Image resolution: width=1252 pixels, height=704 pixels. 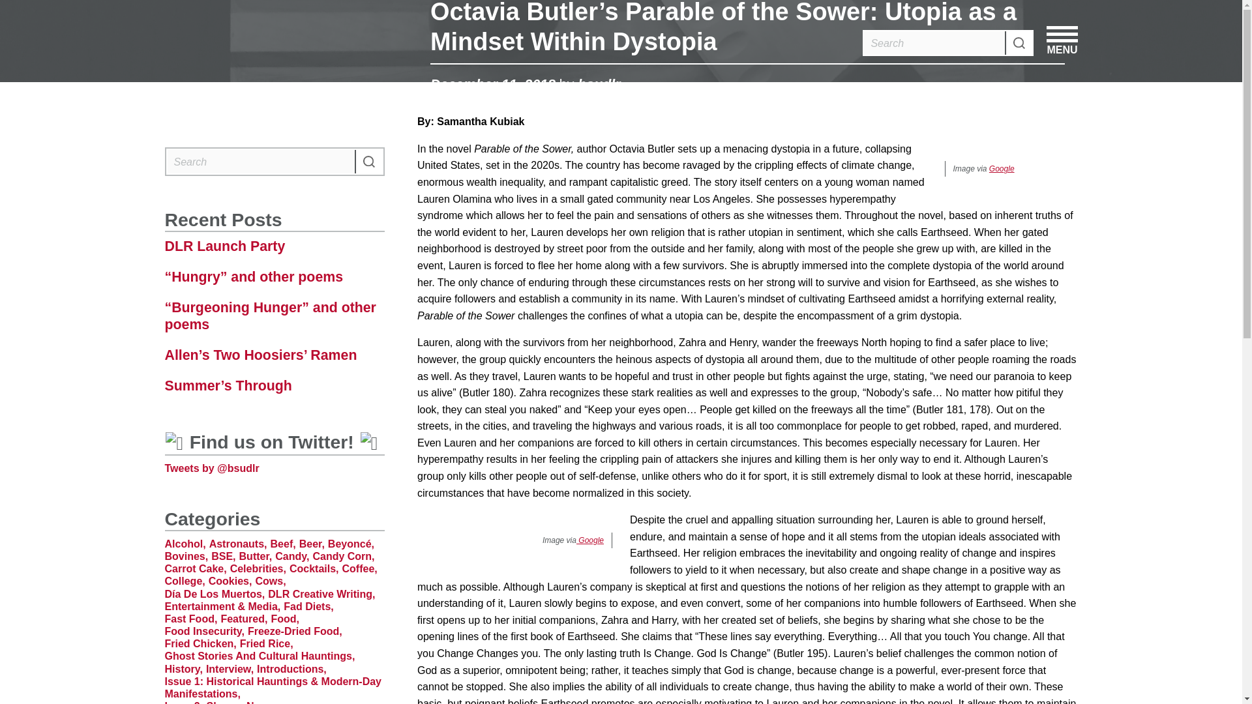 I want to click on DLR Launch Party, so click(x=274, y=247).